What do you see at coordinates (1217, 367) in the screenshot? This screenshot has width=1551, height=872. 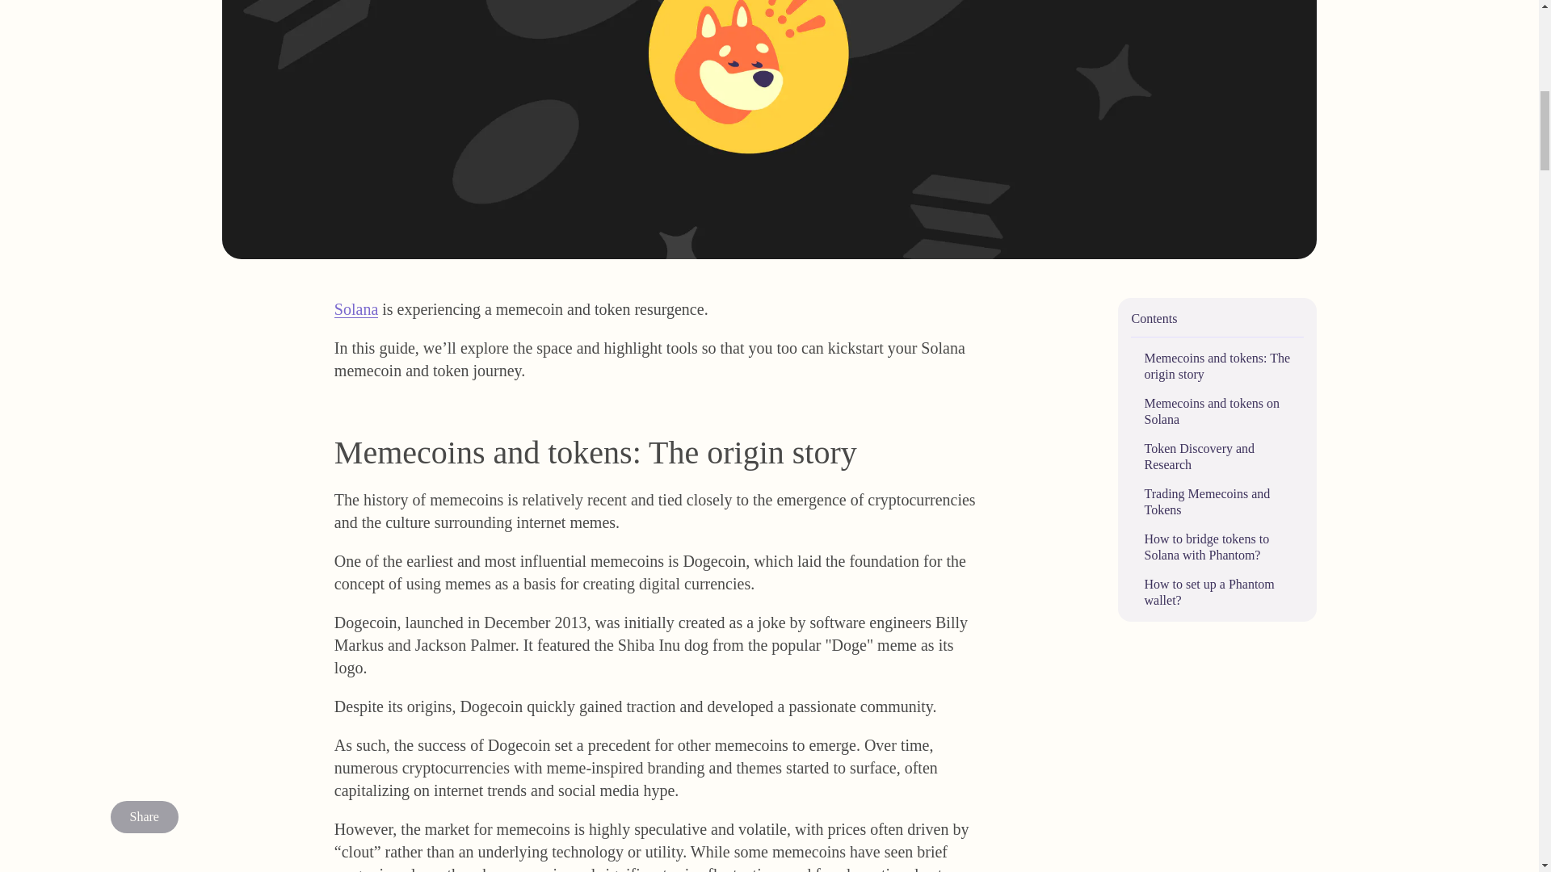 I see `Memecoins and tokens: The origin story` at bounding box center [1217, 367].